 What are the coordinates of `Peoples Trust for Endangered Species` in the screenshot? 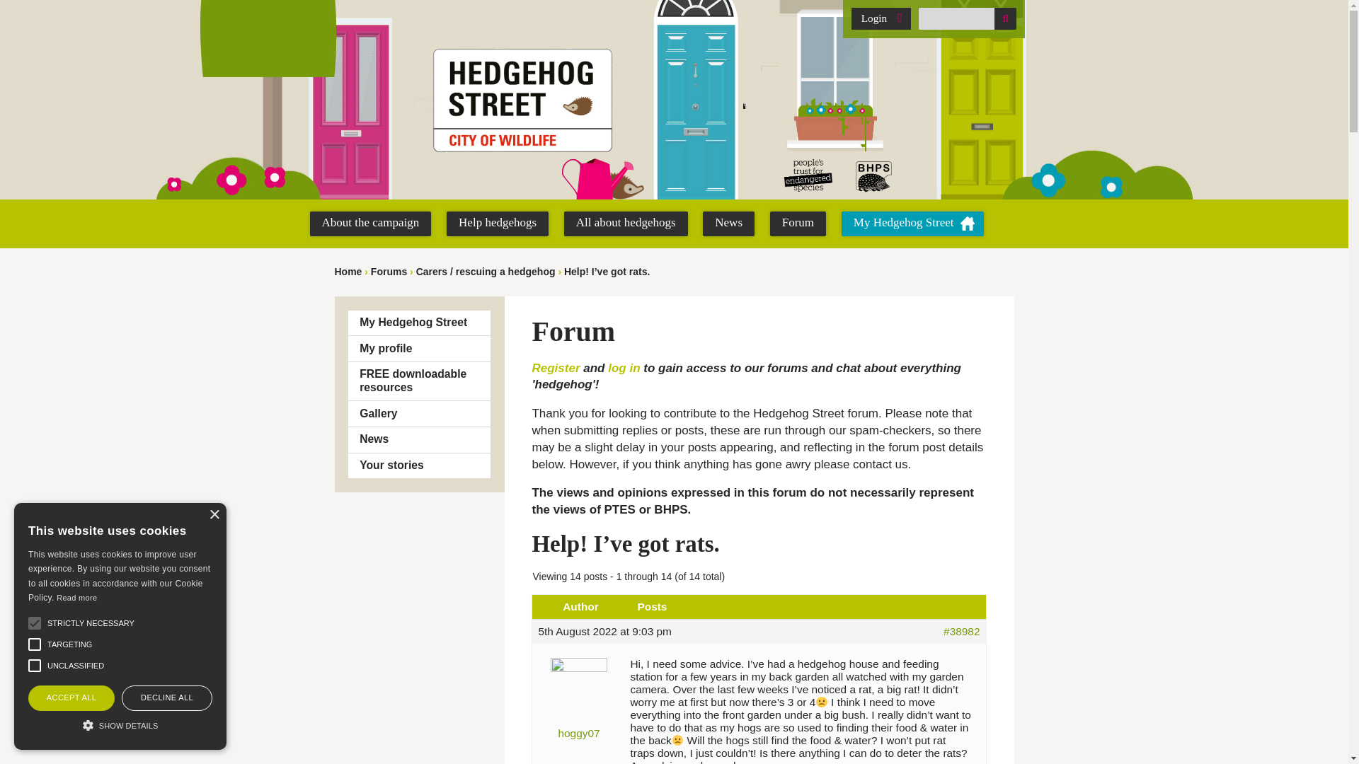 It's located at (808, 175).